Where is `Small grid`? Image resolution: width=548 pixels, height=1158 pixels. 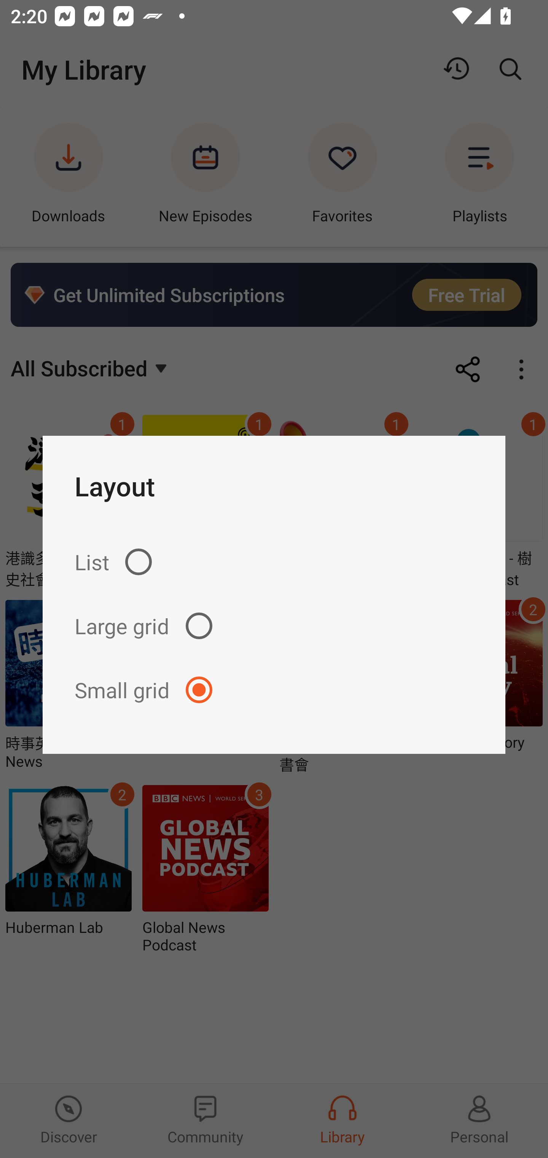
Small grid is located at coordinates (274, 689).